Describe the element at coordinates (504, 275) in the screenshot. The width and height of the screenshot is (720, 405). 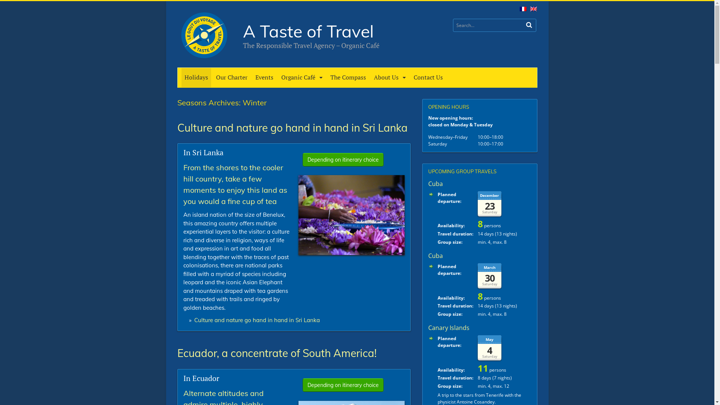
I see `March
30
Saturday` at that location.